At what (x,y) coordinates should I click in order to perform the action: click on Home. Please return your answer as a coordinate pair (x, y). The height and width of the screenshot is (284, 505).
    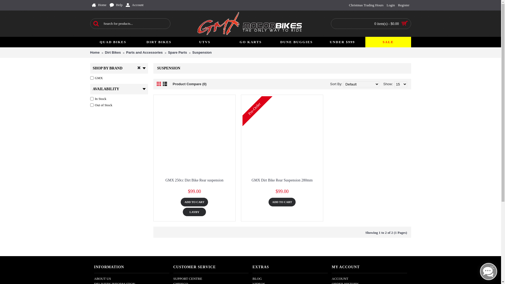
    Looking at the image, I should click on (95, 53).